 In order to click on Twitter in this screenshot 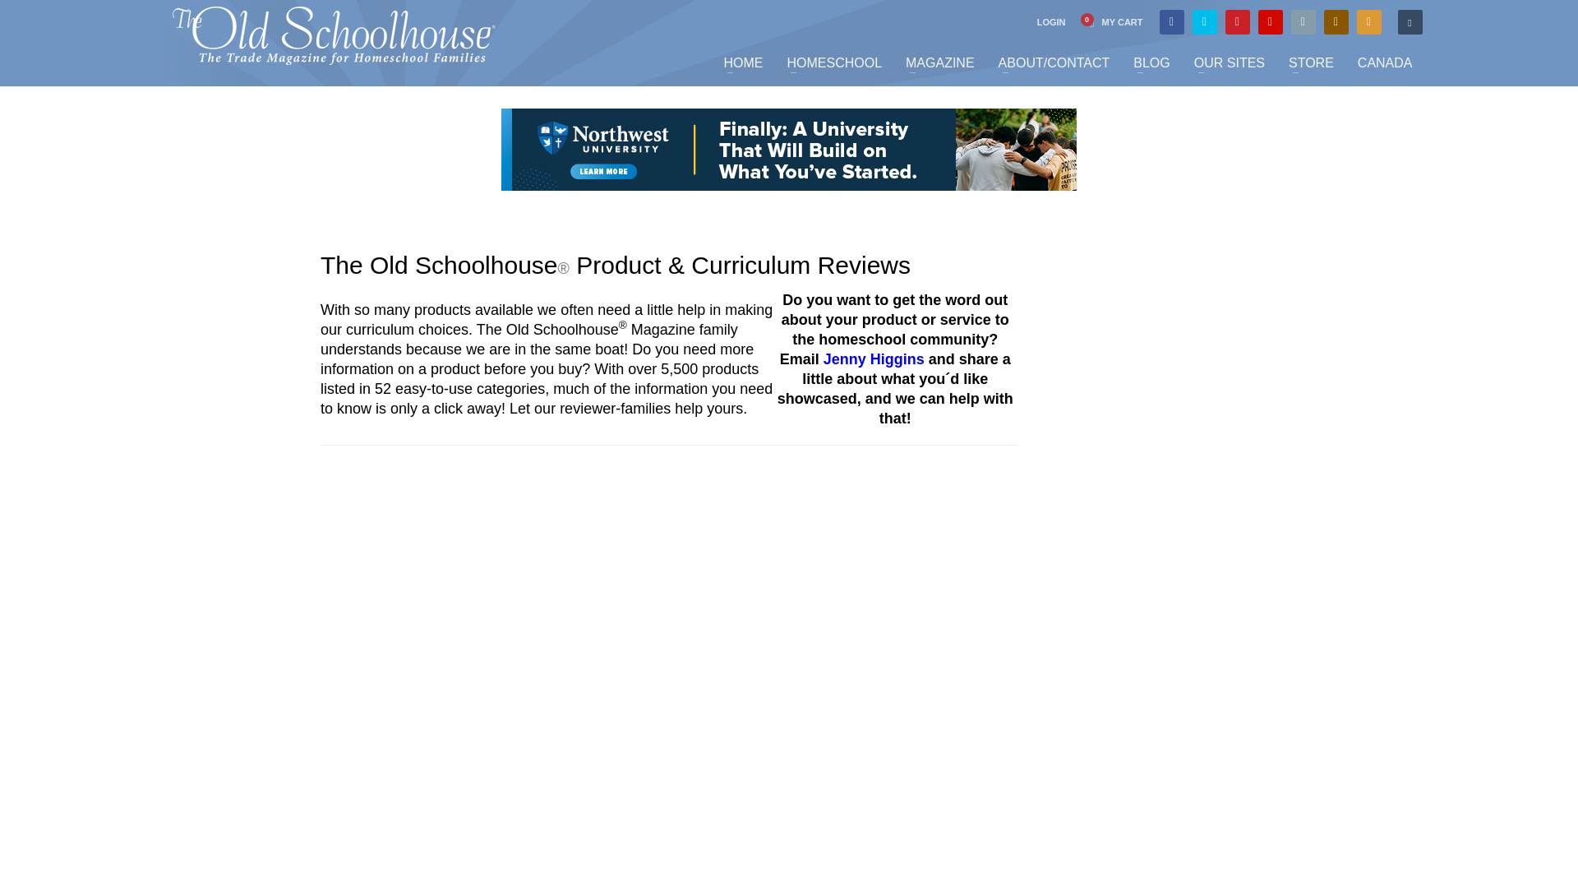, I will do `click(1205, 21)`.